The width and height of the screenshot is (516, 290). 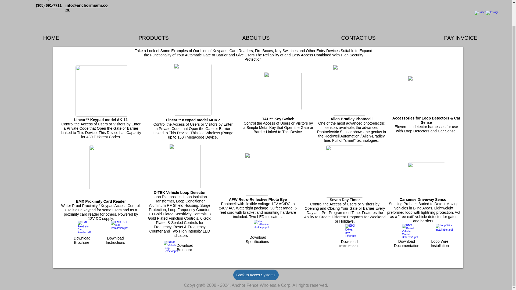 I want to click on CONTACT US, so click(x=358, y=38).